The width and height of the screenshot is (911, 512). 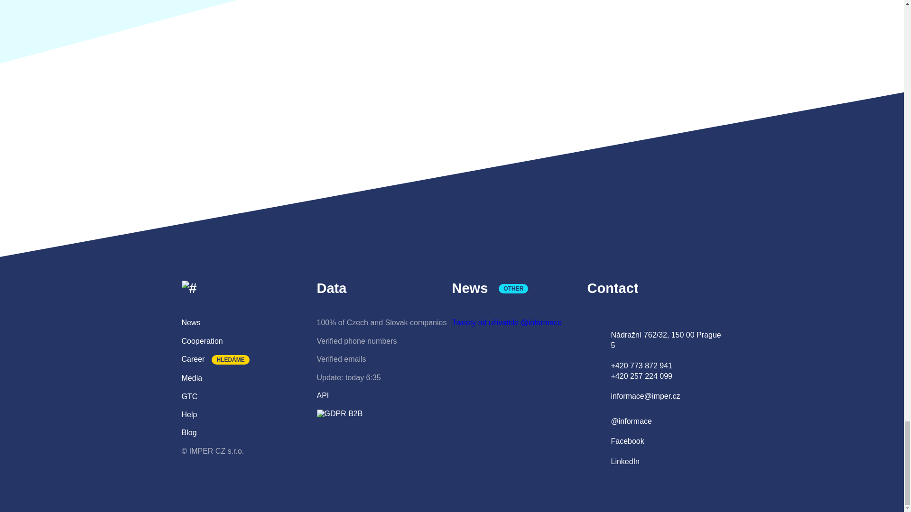 I want to click on Facebook, so click(x=627, y=441).